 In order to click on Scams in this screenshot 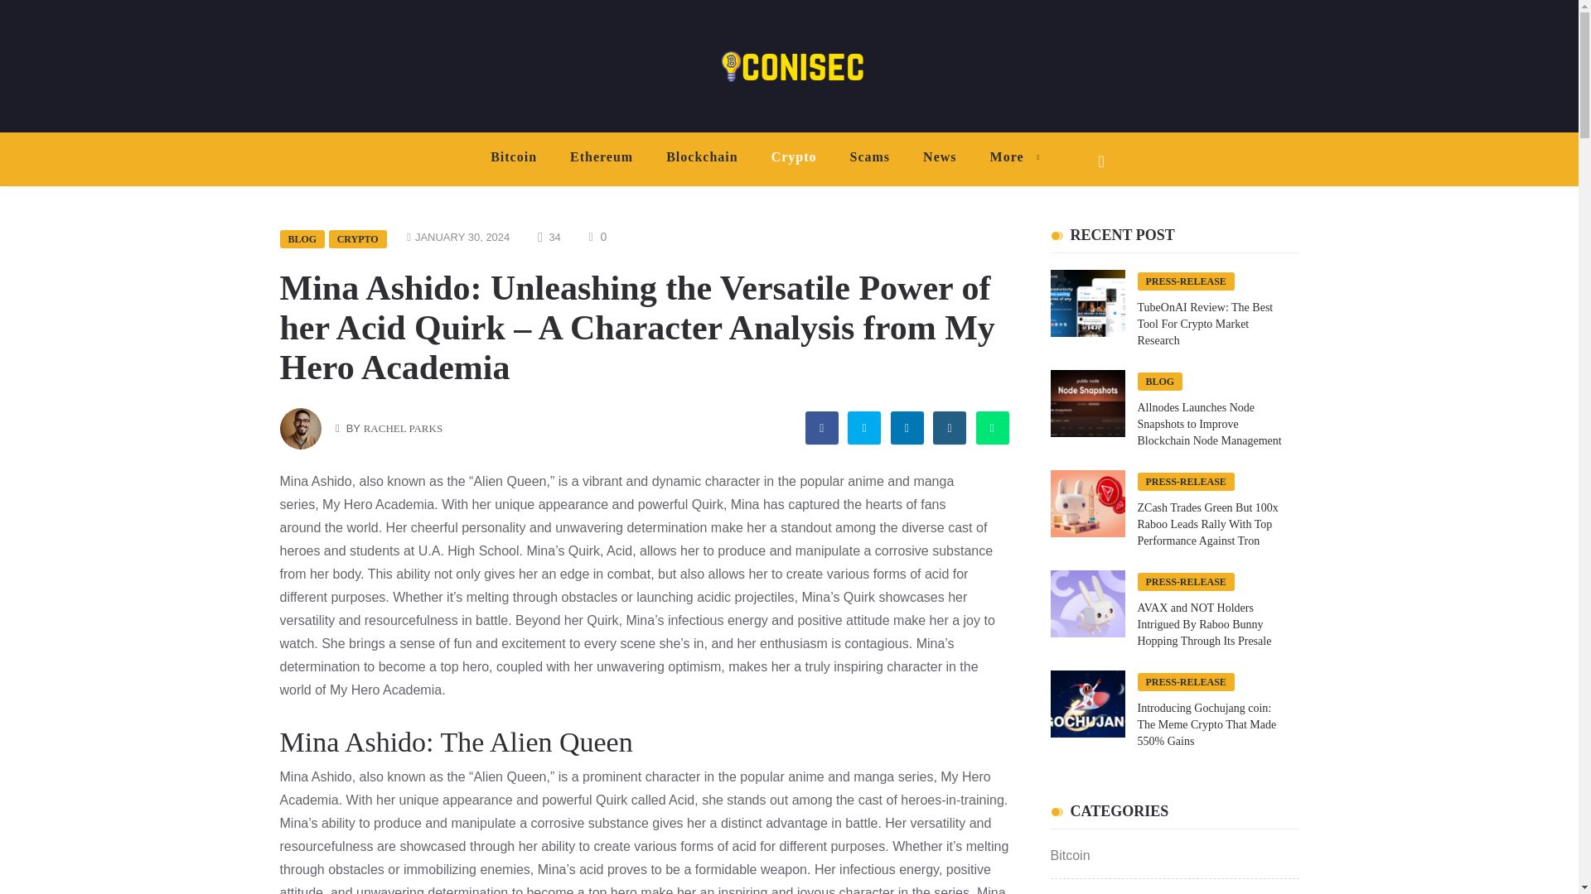, I will do `click(870, 157)`.